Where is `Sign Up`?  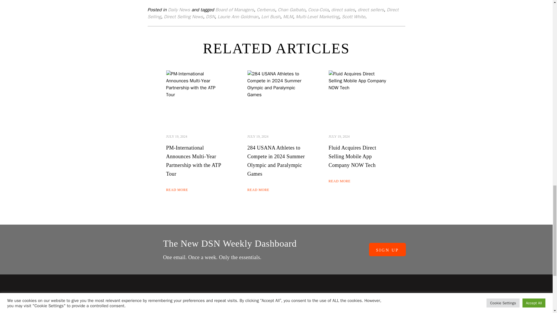 Sign Up is located at coordinates (387, 250).